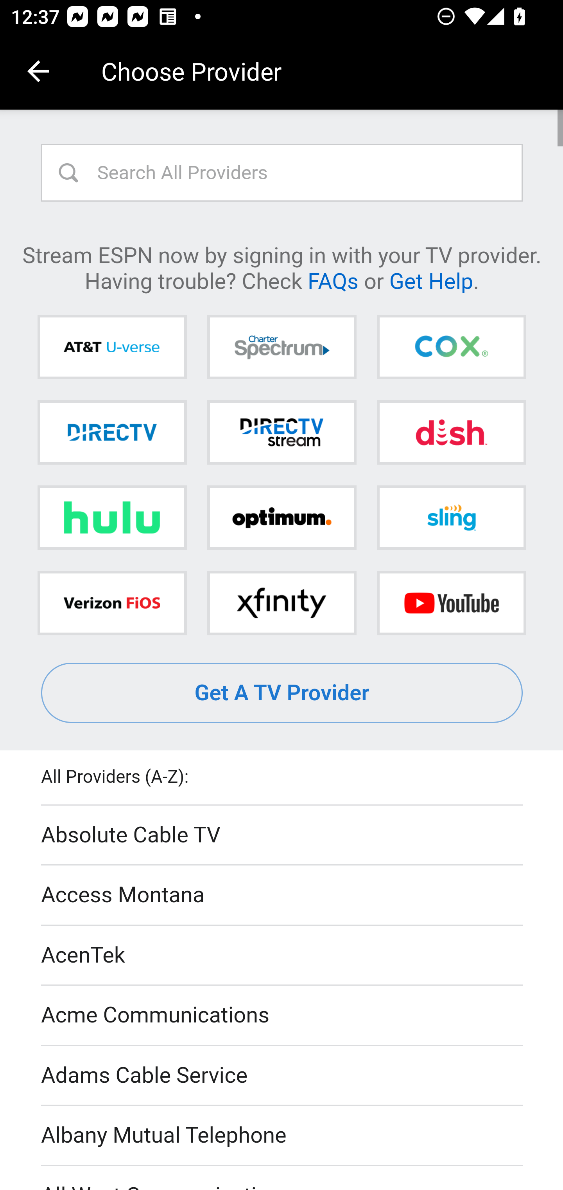 The image size is (563, 1190). I want to click on Optimum, so click(281, 517).